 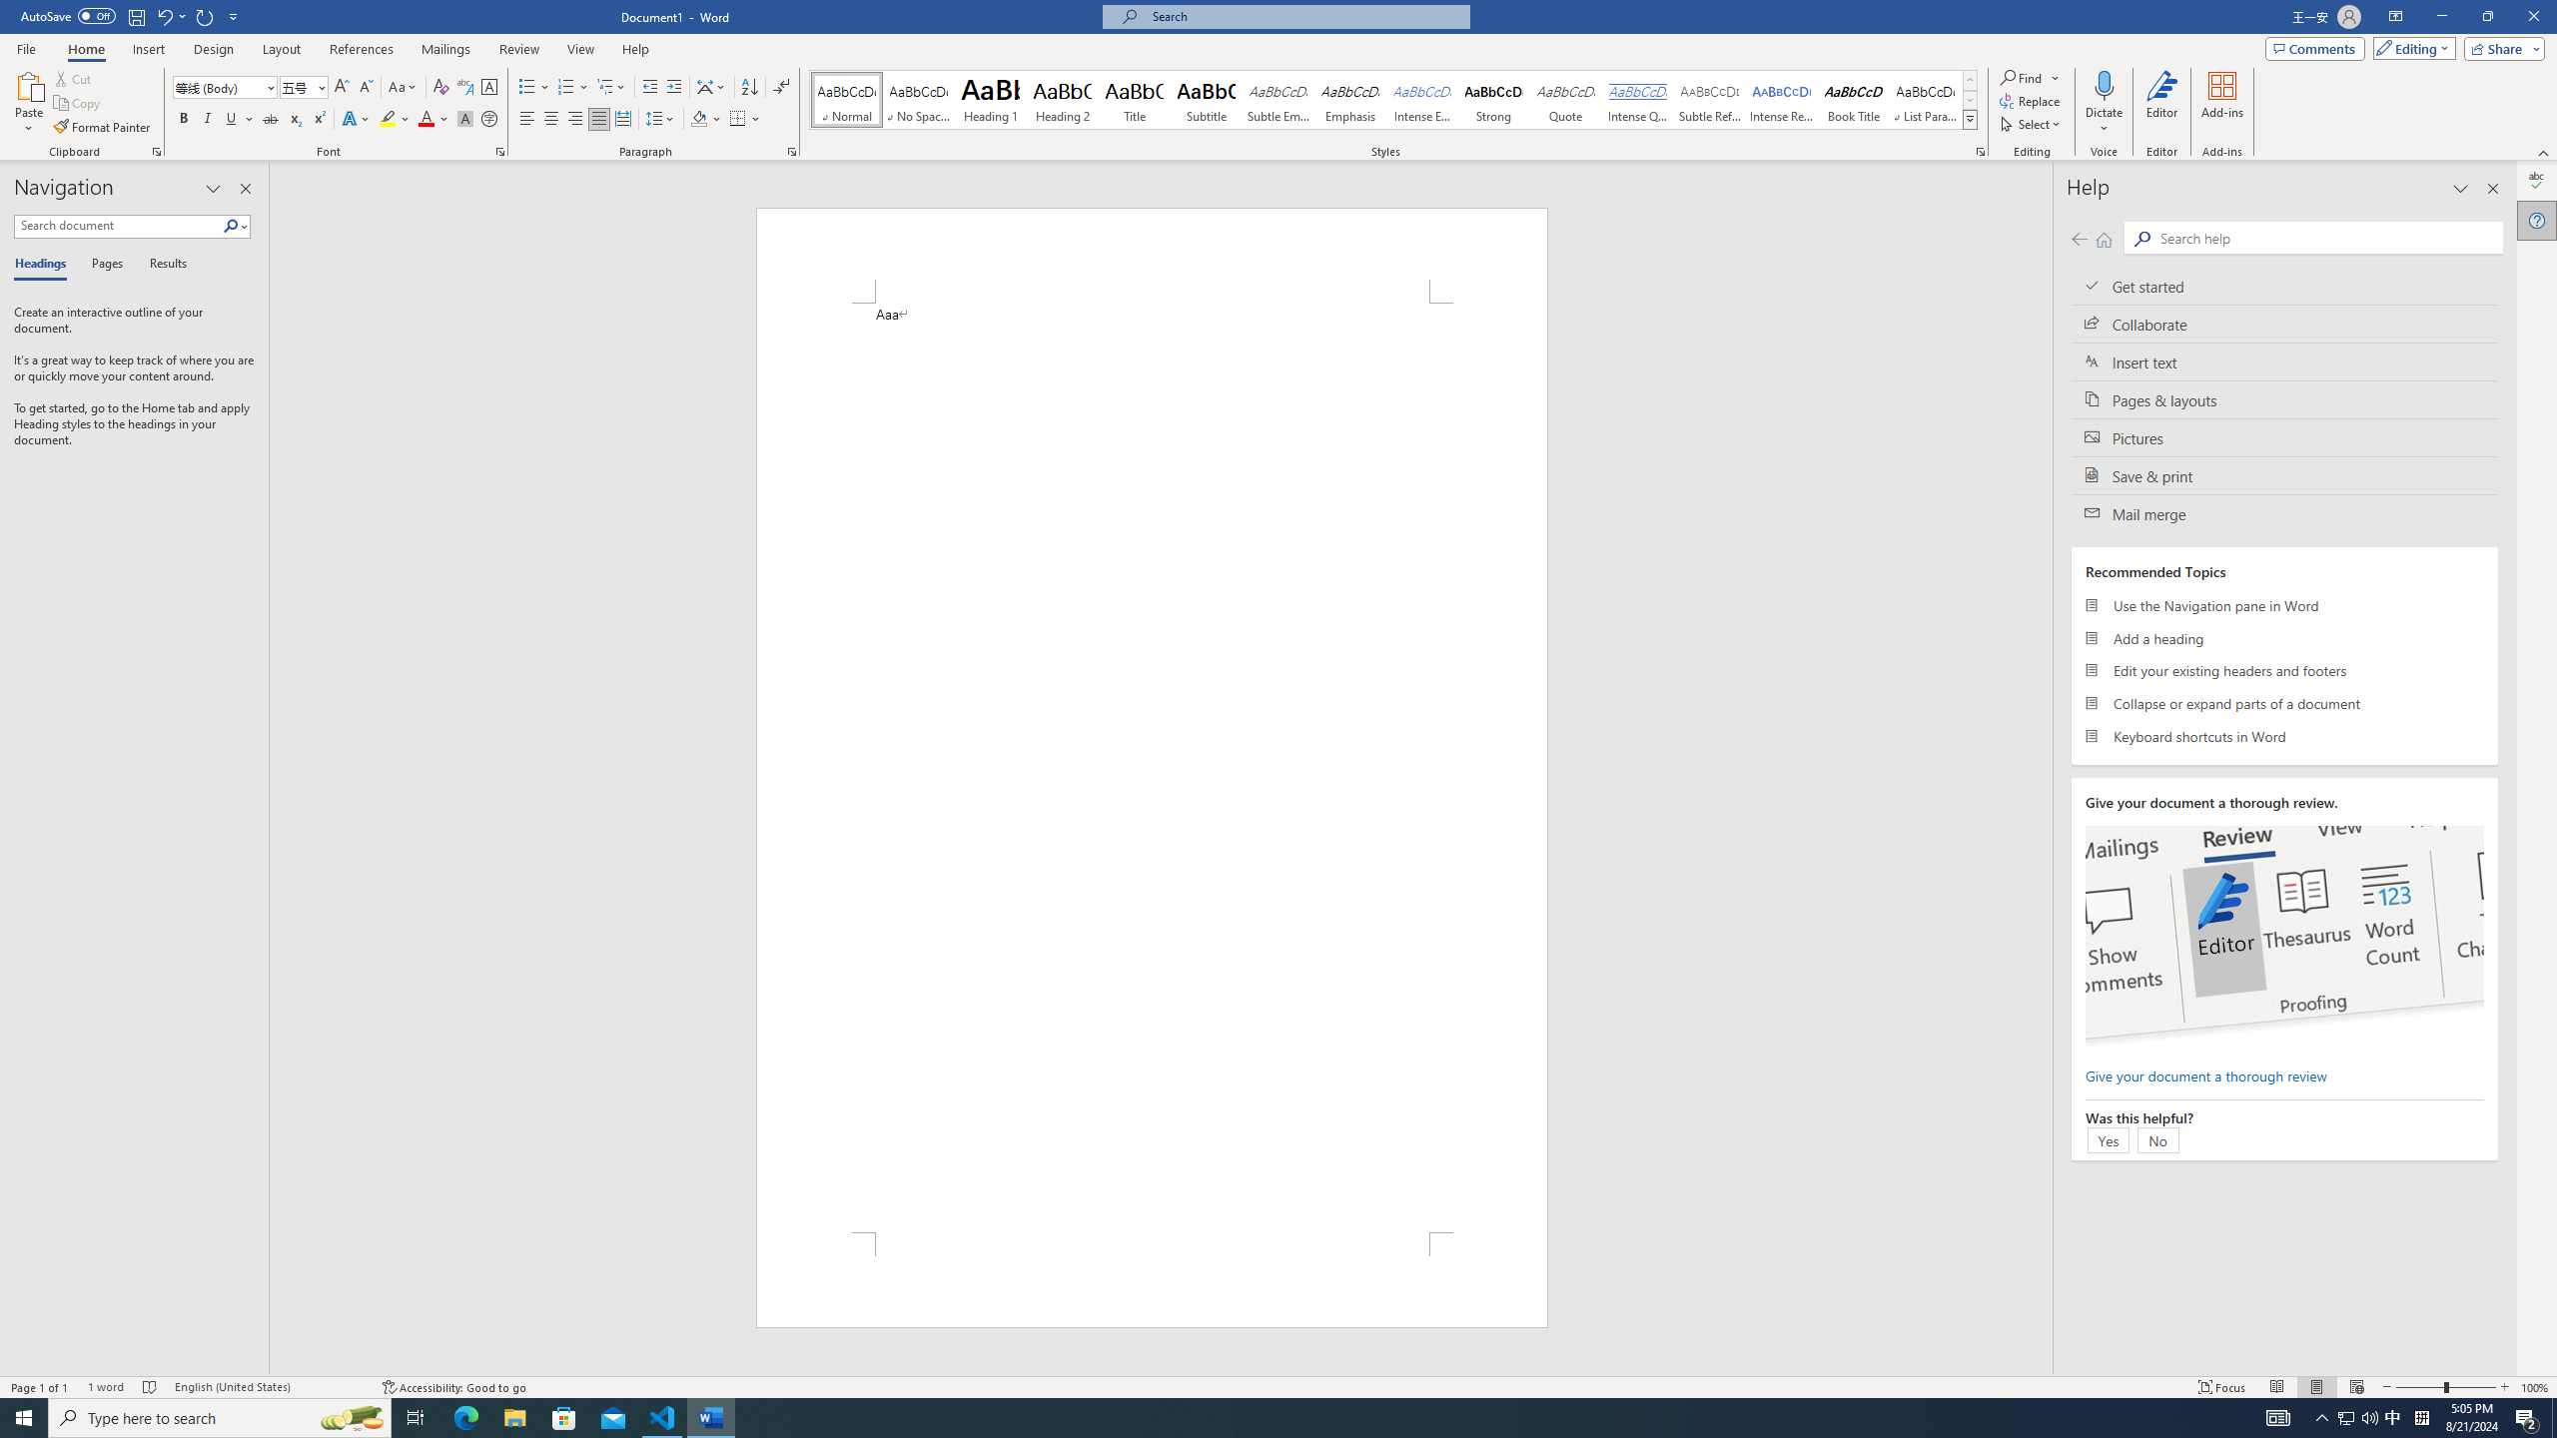 I want to click on Page 1 content, so click(x=1151, y=767).